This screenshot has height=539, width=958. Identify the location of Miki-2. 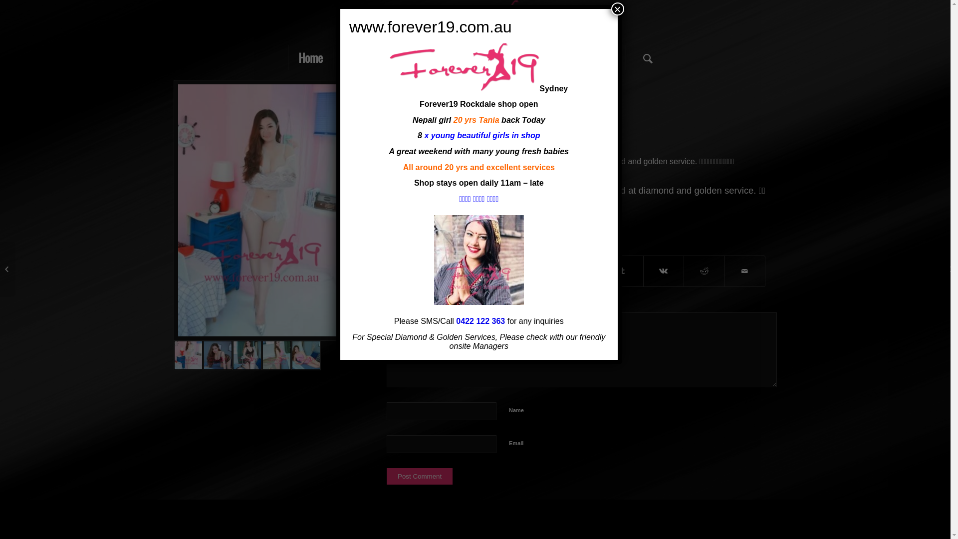
(247, 355).